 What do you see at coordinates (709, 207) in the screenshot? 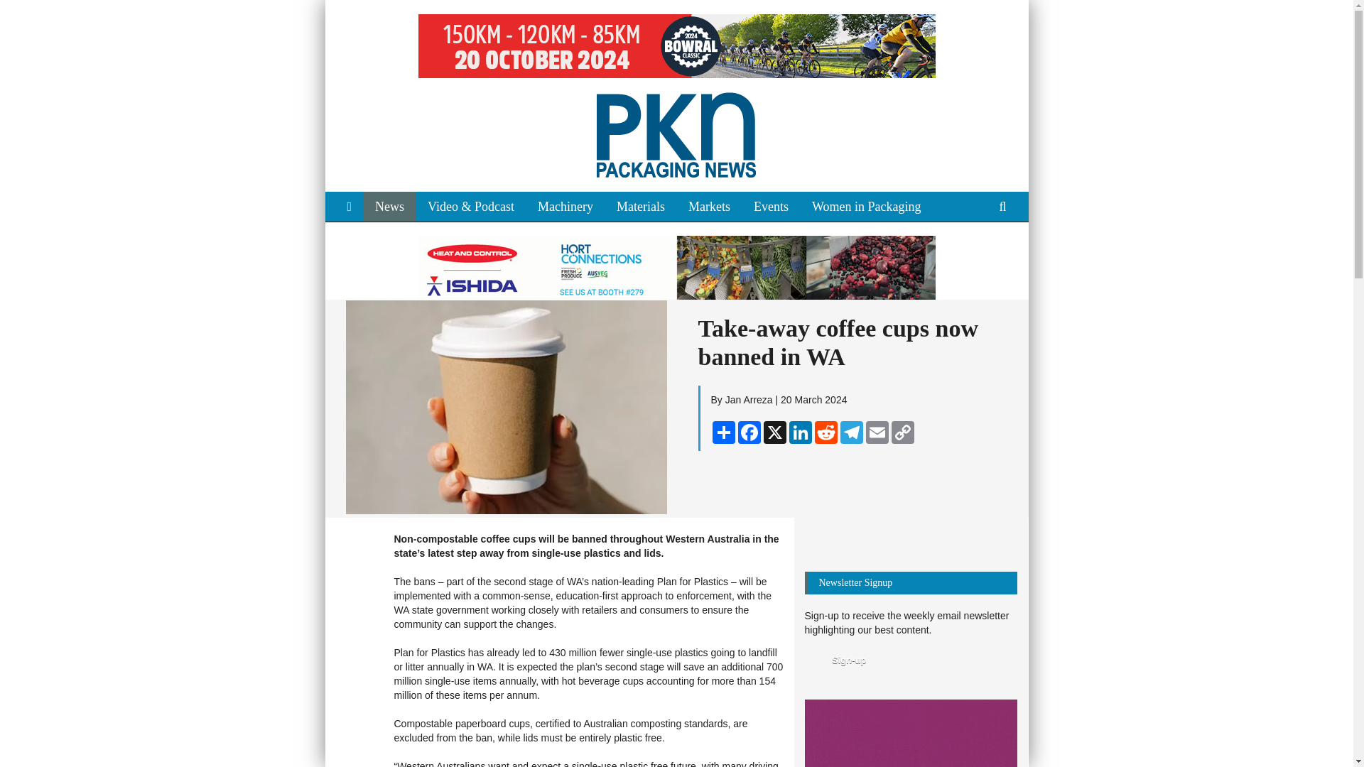
I see `Markets` at bounding box center [709, 207].